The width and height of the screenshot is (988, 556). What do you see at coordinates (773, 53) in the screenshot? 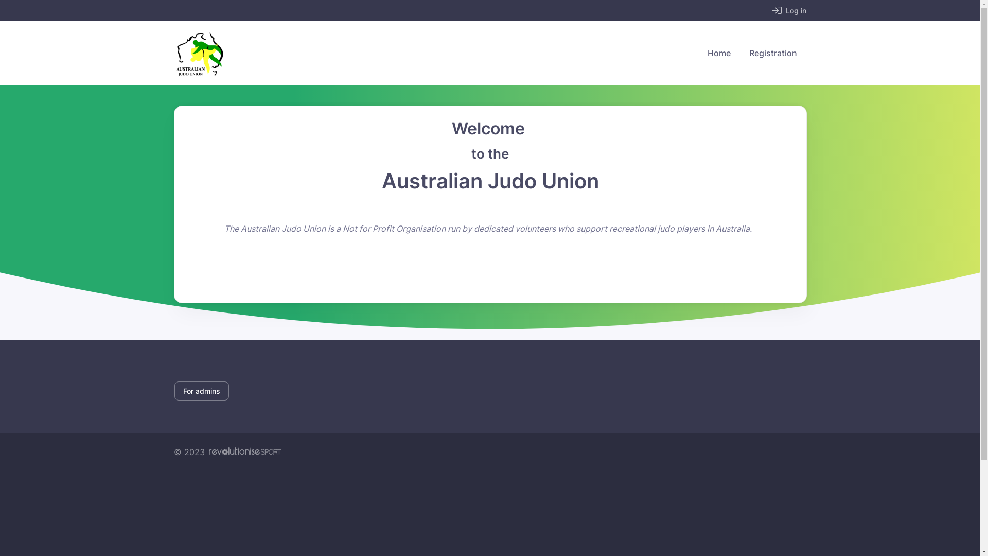
I see `Registration` at bounding box center [773, 53].